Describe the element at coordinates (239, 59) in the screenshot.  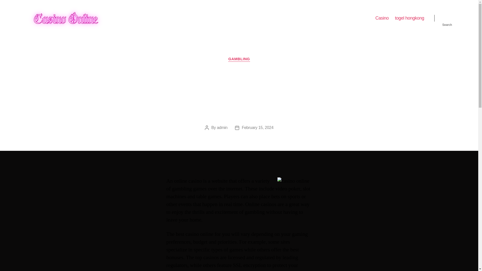
I see `GAMBLING` at that location.